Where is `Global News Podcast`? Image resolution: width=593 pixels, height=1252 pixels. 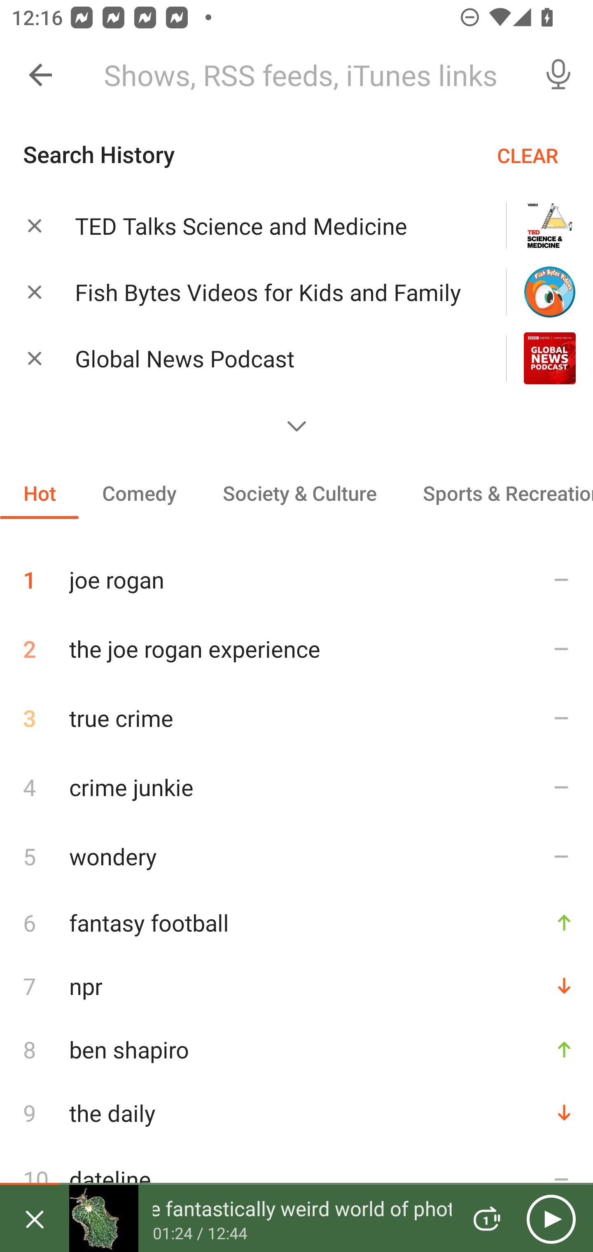
Global News Podcast is located at coordinates (270, 358).